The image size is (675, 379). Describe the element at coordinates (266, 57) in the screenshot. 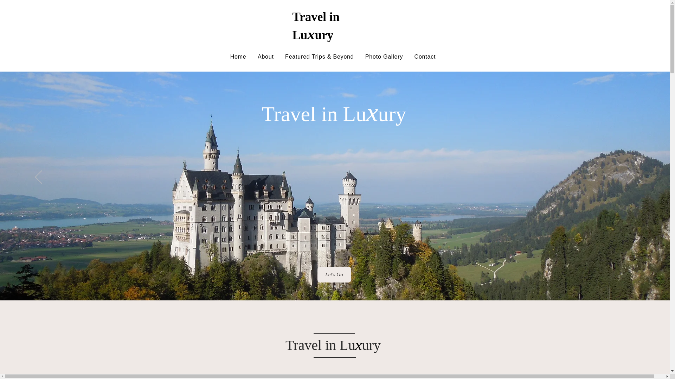

I see `About` at that location.